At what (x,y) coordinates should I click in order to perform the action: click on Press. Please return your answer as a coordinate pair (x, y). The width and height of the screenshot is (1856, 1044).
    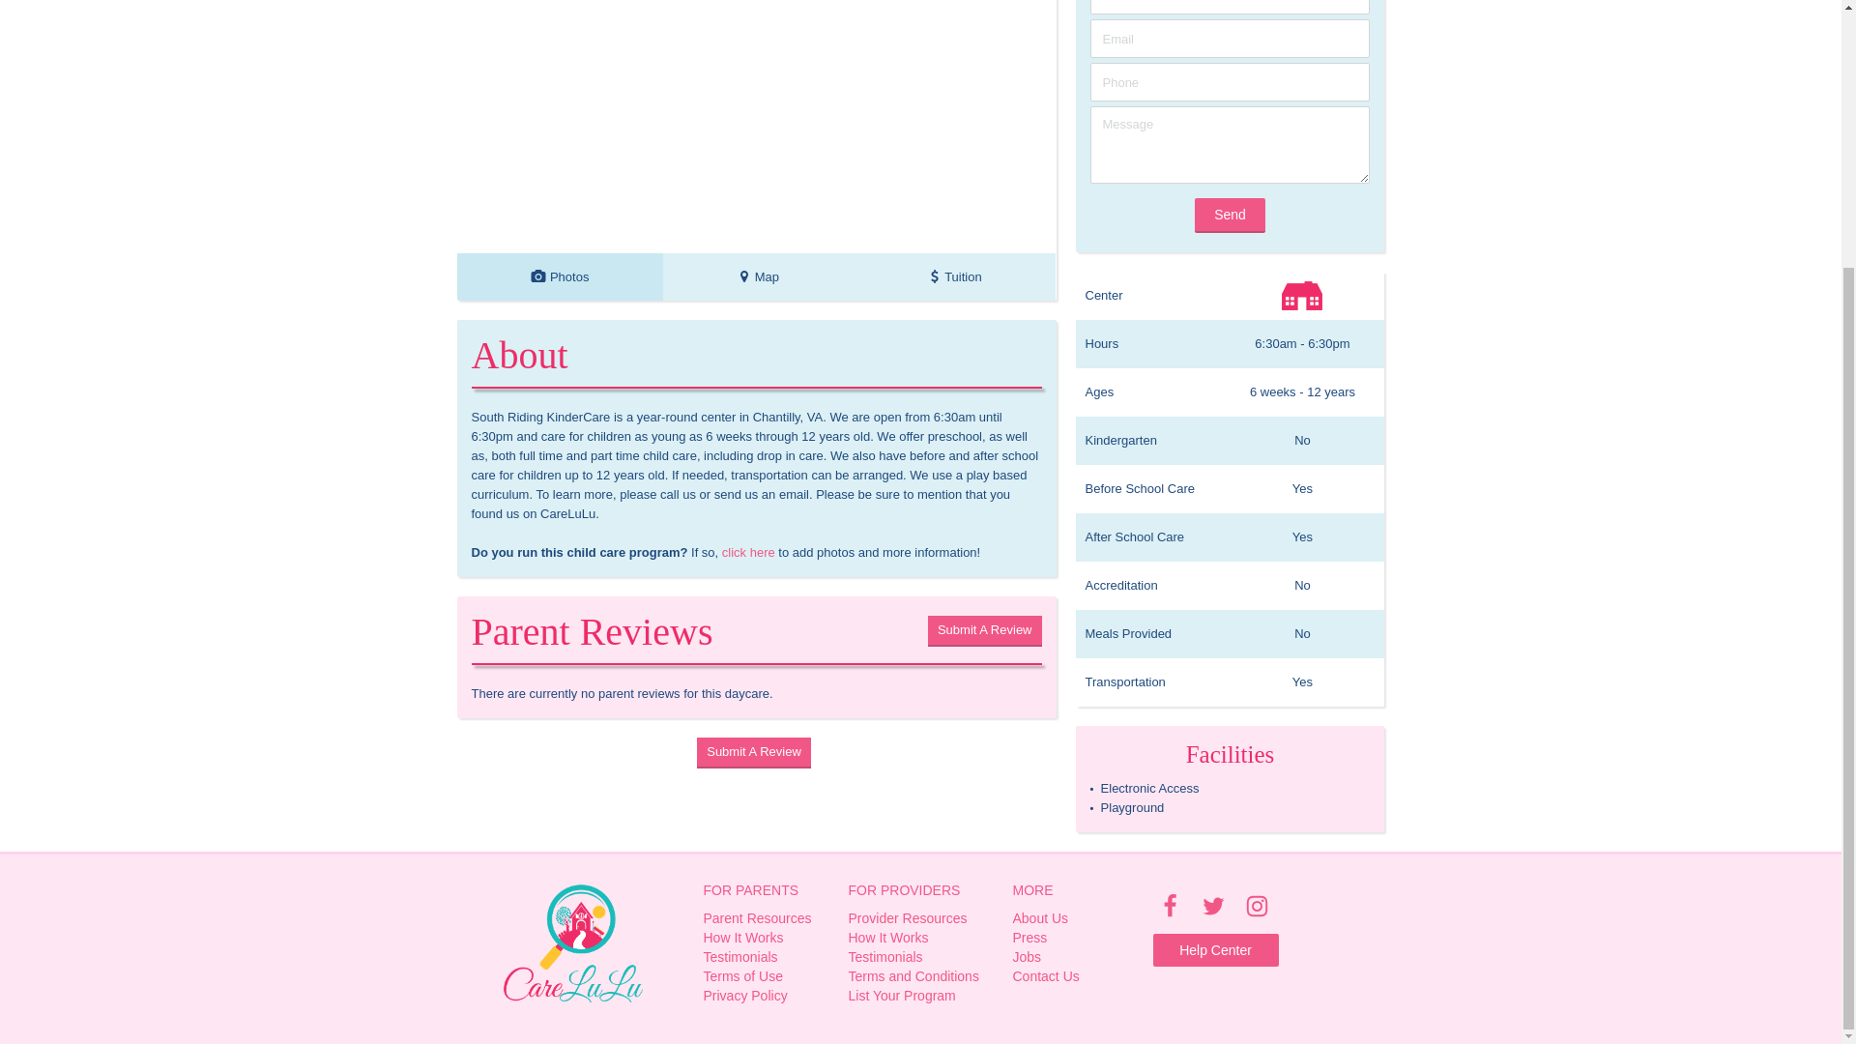
    Looking at the image, I should click on (1076, 938).